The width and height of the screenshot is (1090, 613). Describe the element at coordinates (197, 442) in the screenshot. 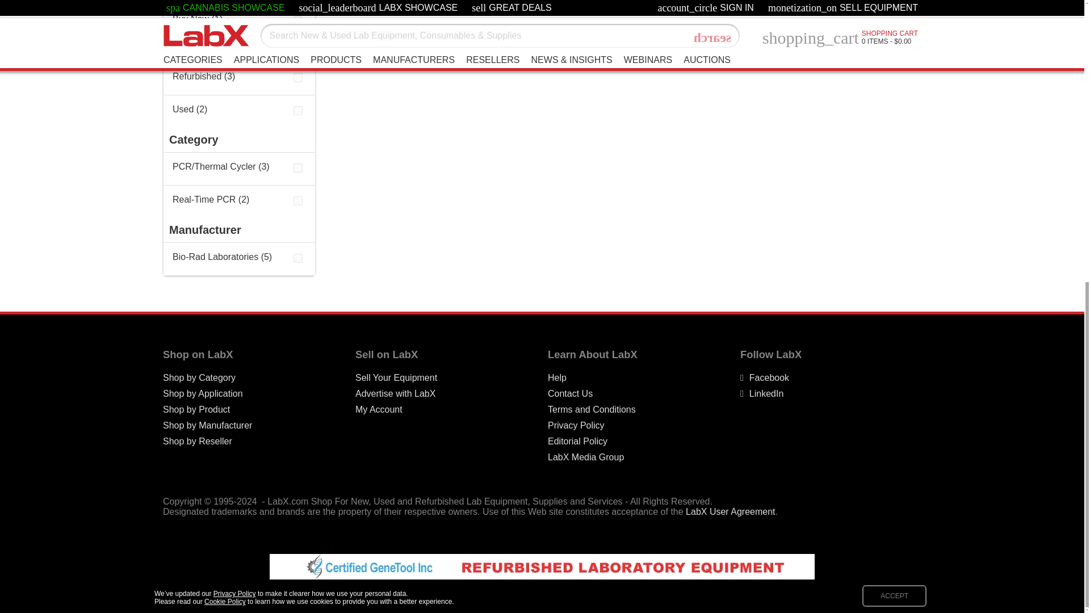

I see `Shop by Reseller` at that location.